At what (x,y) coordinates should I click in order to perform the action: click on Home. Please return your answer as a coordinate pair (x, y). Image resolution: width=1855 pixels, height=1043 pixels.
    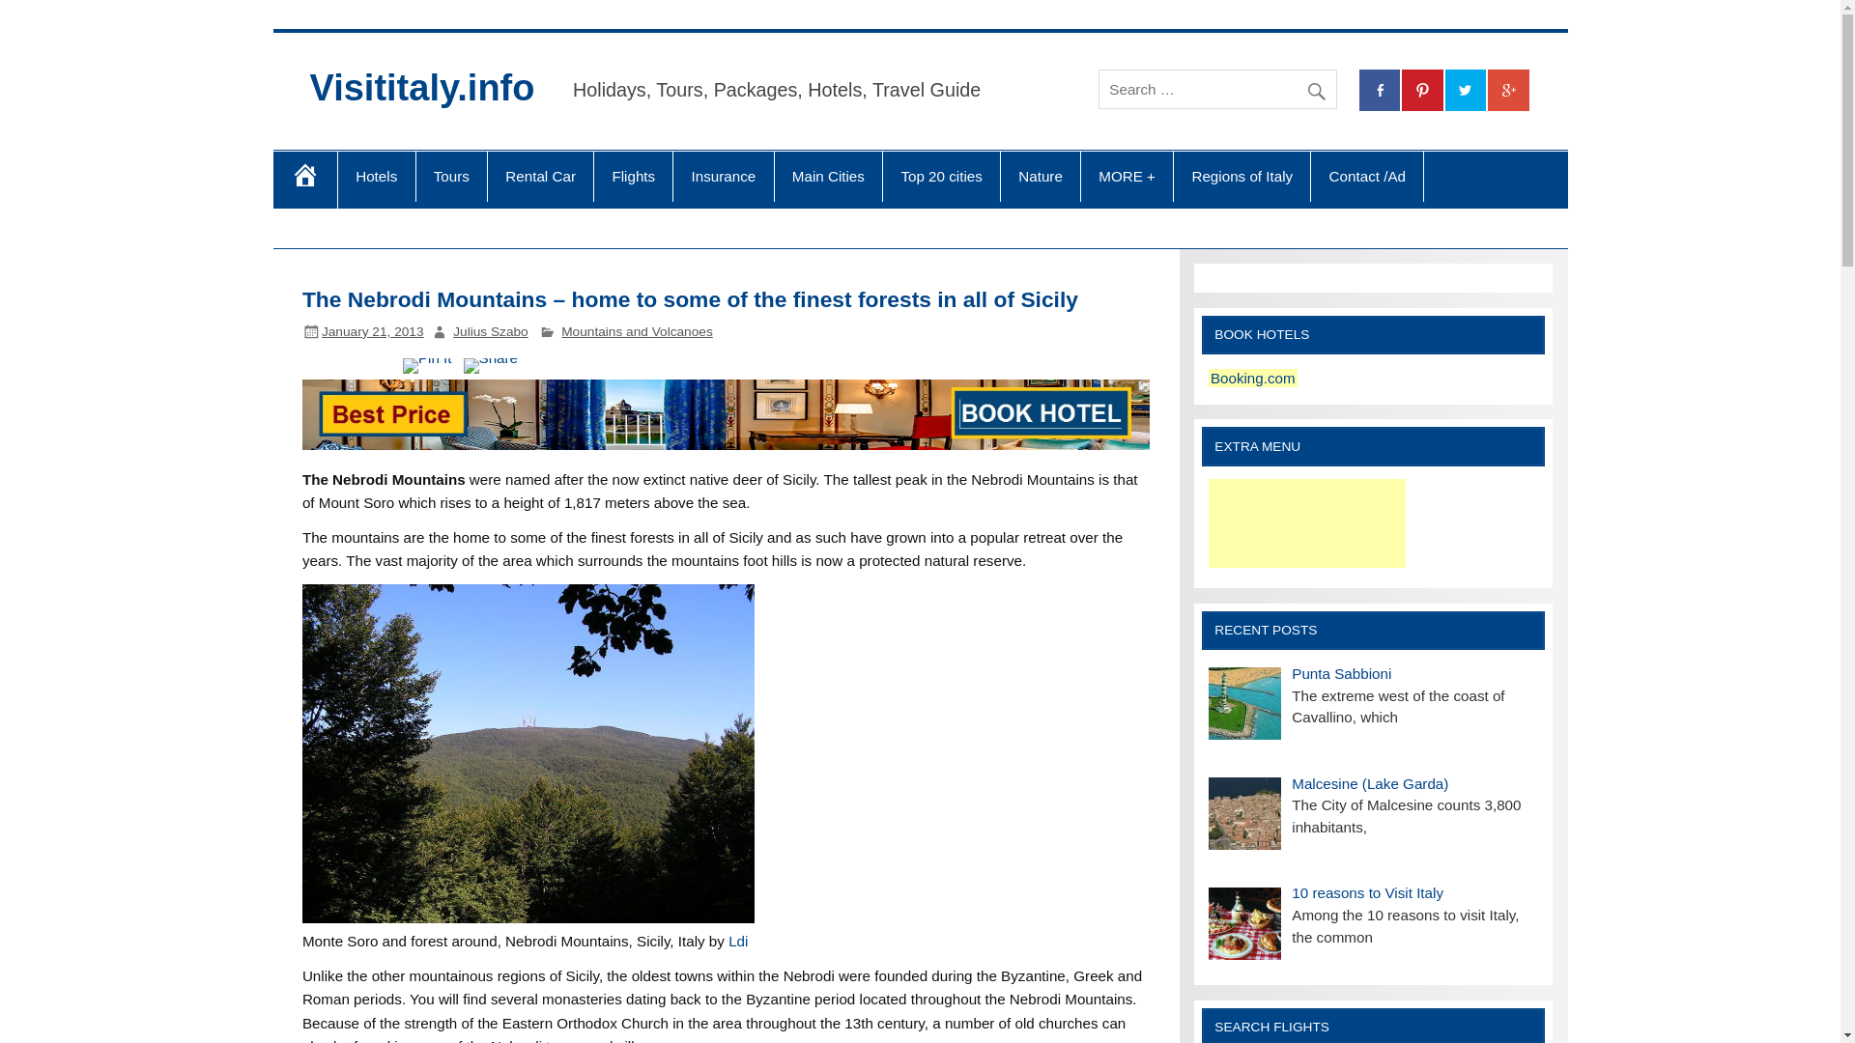
    Looking at the image, I should click on (303, 180).